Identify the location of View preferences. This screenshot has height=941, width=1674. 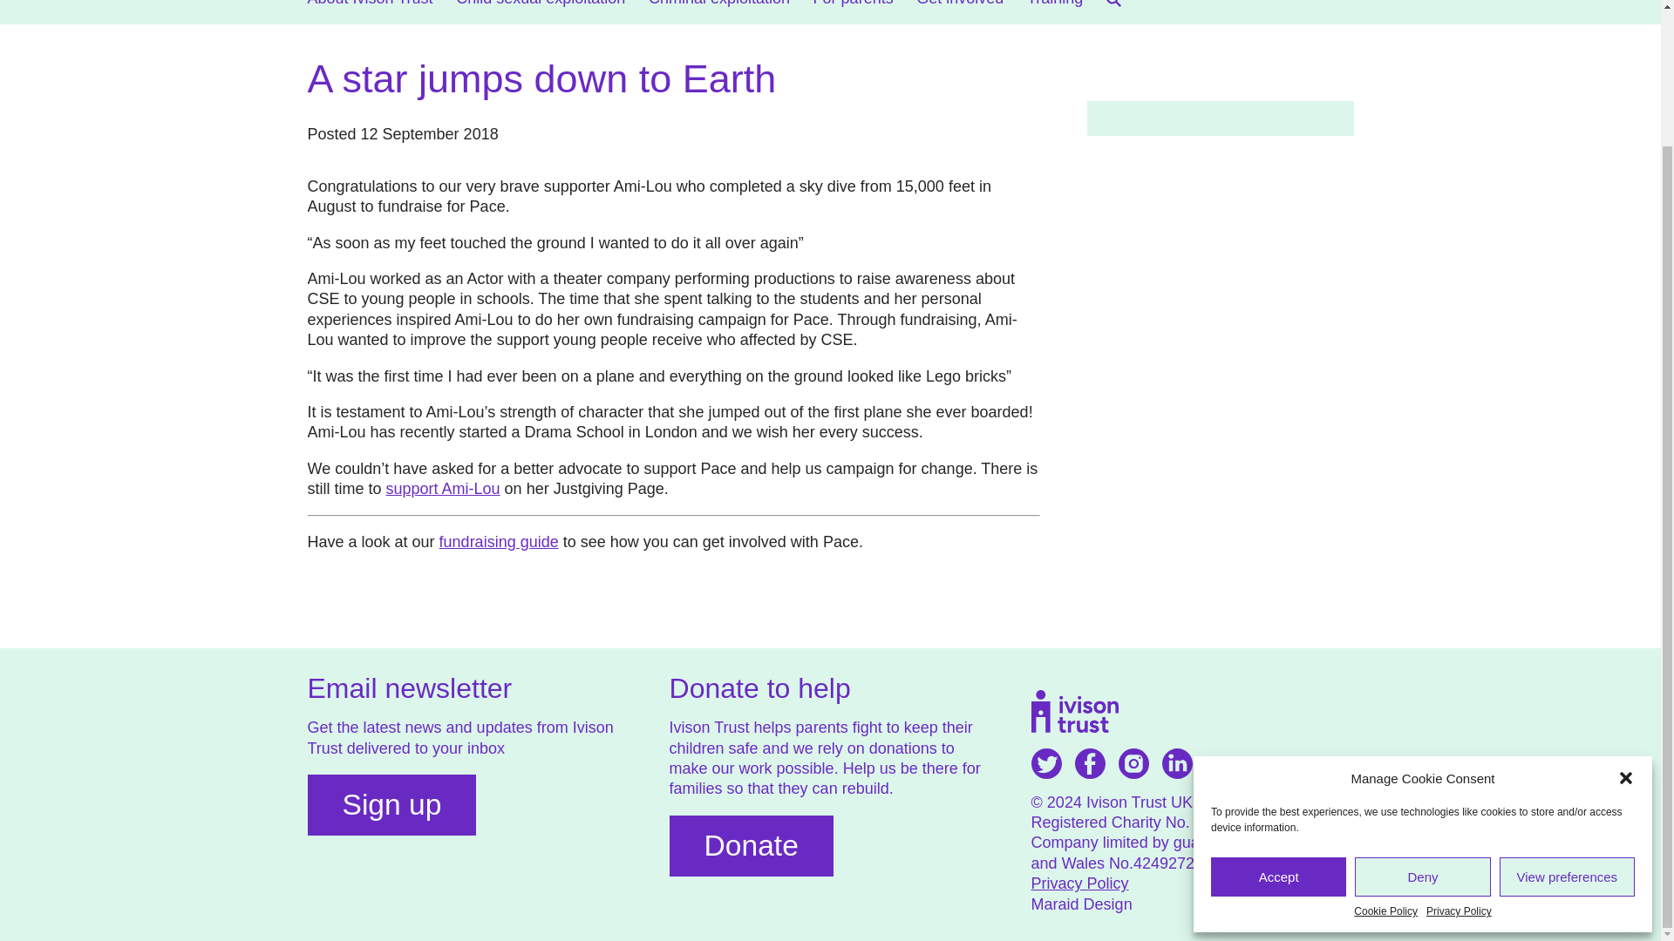
(1568, 716).